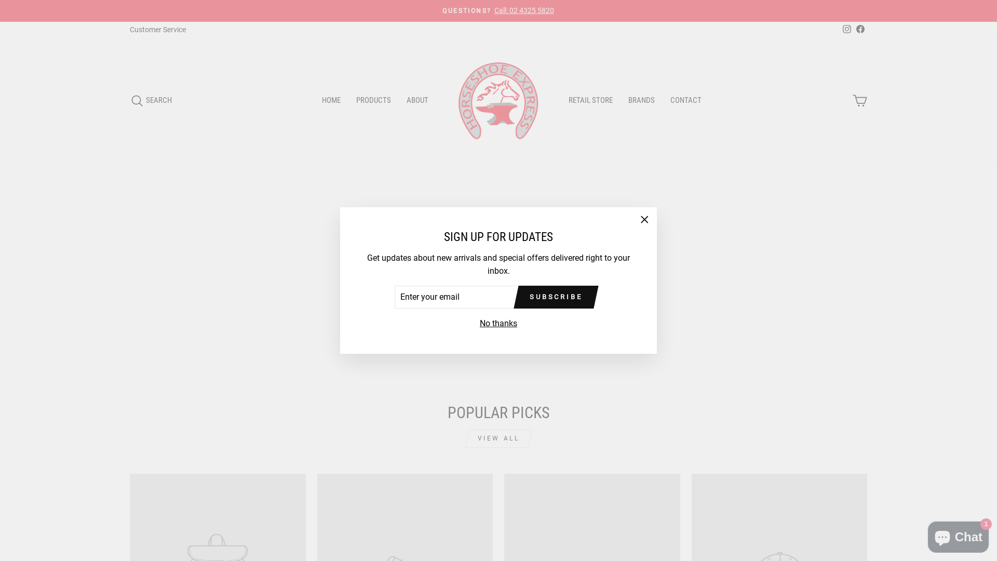 Image resolution: width=997 pixels, height=561 pixels. I want to click on RETAIL STORE, so click(591, 101).